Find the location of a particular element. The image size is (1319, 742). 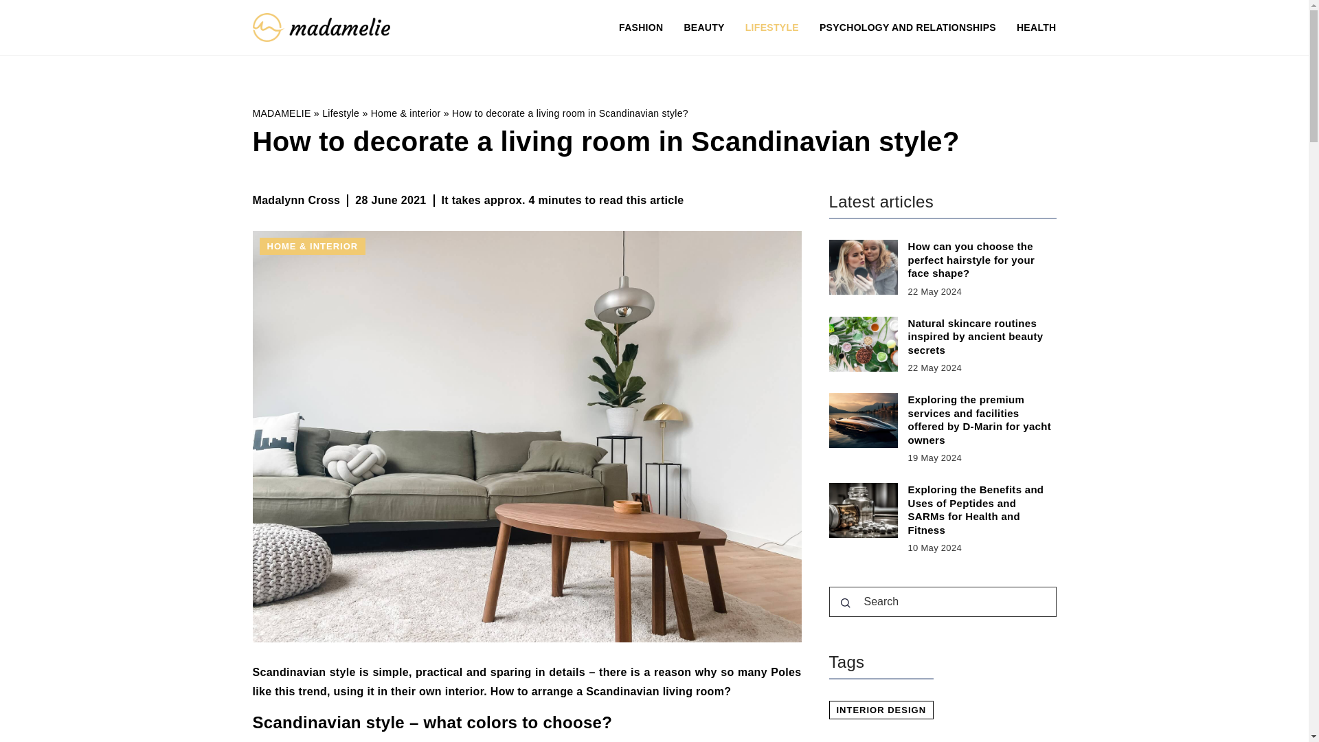

INTERIOR DESIGN is located at coordinates (881, 709).